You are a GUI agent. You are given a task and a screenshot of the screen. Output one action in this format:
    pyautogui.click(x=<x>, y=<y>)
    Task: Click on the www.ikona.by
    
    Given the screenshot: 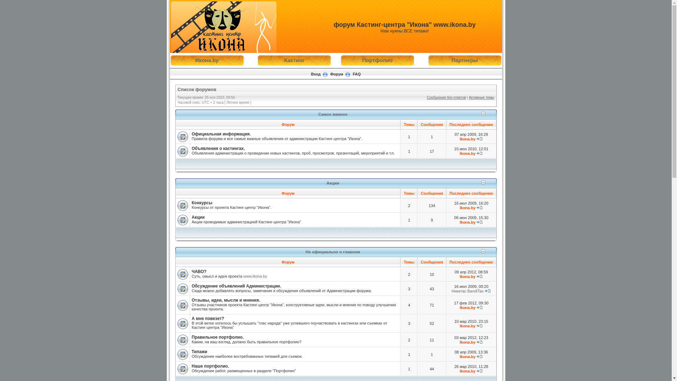 What is the action you would take?
    pyautogui.click(x=255, y=276)
    